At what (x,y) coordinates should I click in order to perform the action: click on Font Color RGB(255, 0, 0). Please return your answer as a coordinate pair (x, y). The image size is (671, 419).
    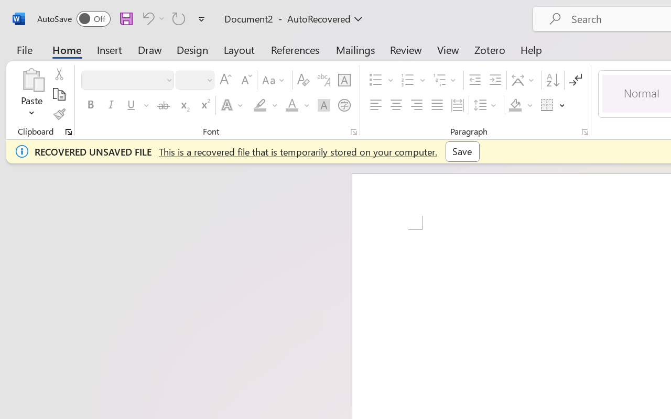
    Looking at the image, I should click on (291, 105).